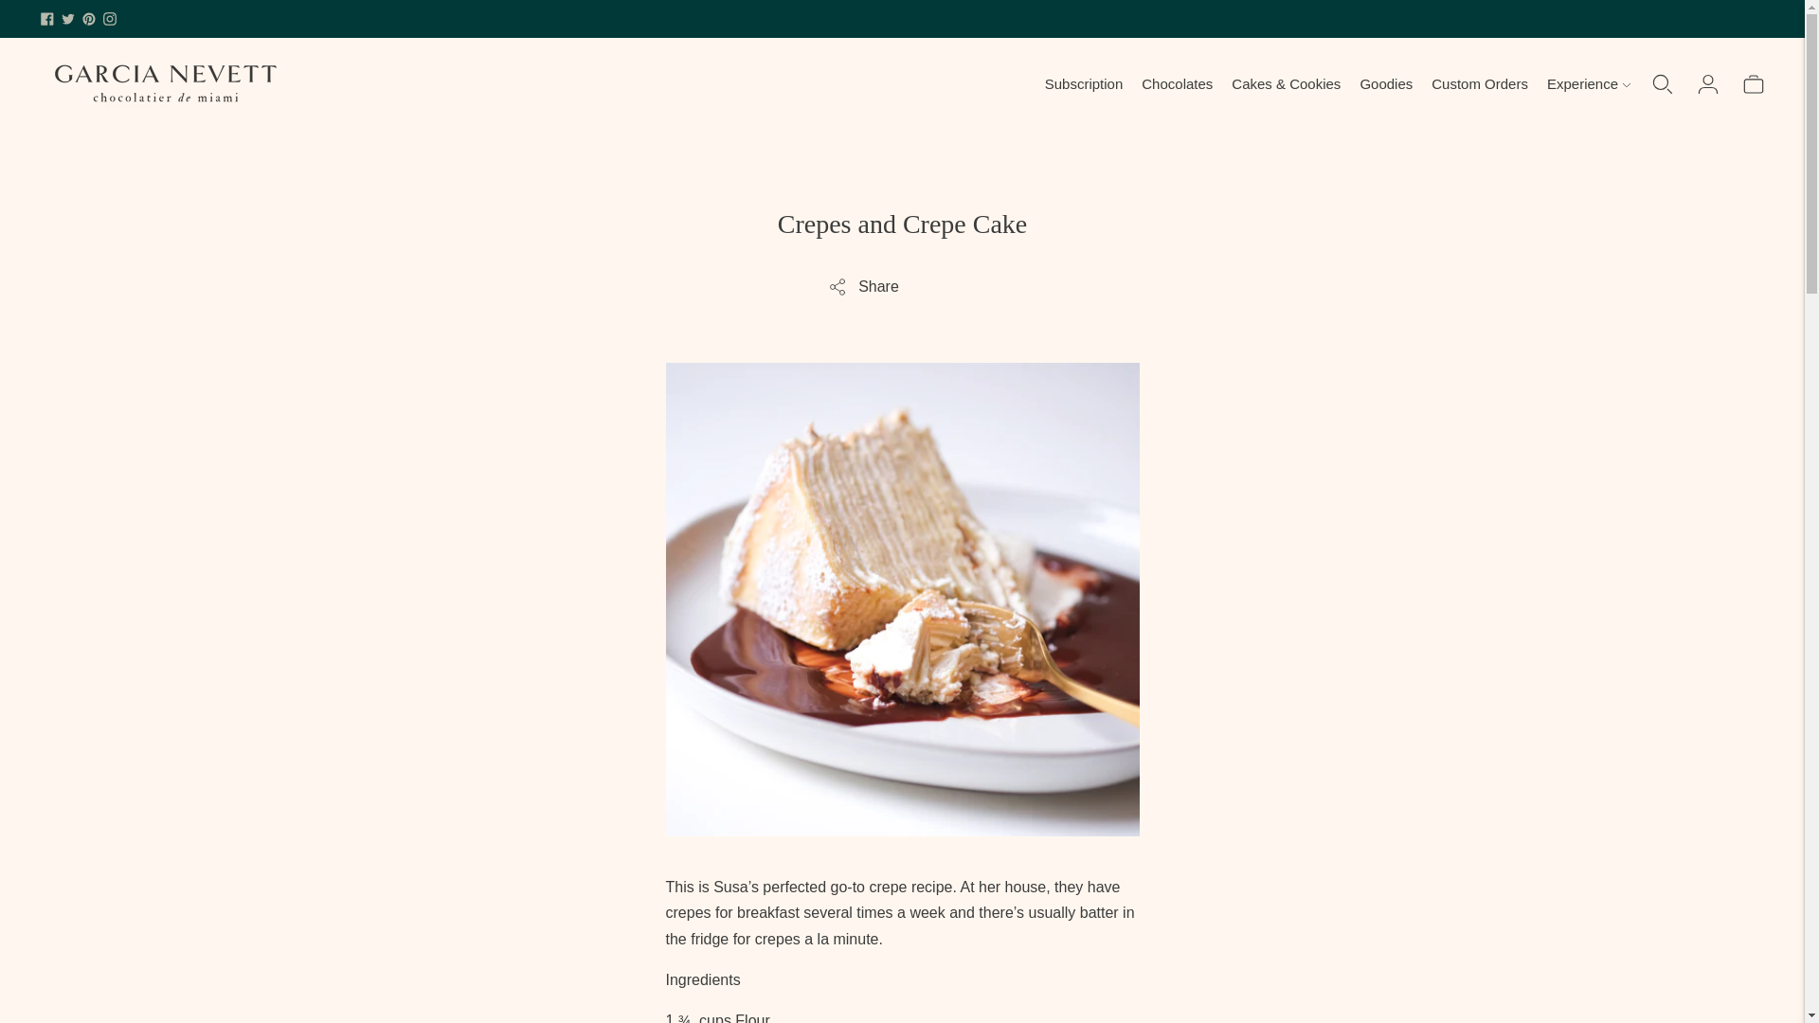 This screenshot has height=1023, width=1819. I want to click on Garcia Nevett Chocolatier de Miami on Pinterest, so click(89, 19).